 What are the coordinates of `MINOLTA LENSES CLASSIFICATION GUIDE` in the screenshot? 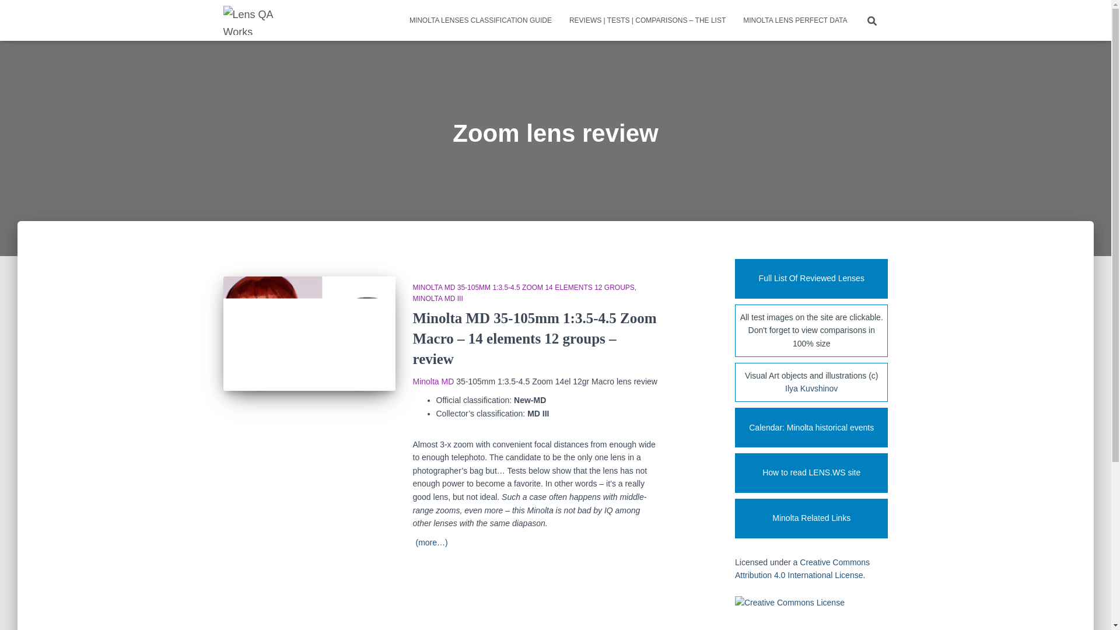 It's located at (481, 20).